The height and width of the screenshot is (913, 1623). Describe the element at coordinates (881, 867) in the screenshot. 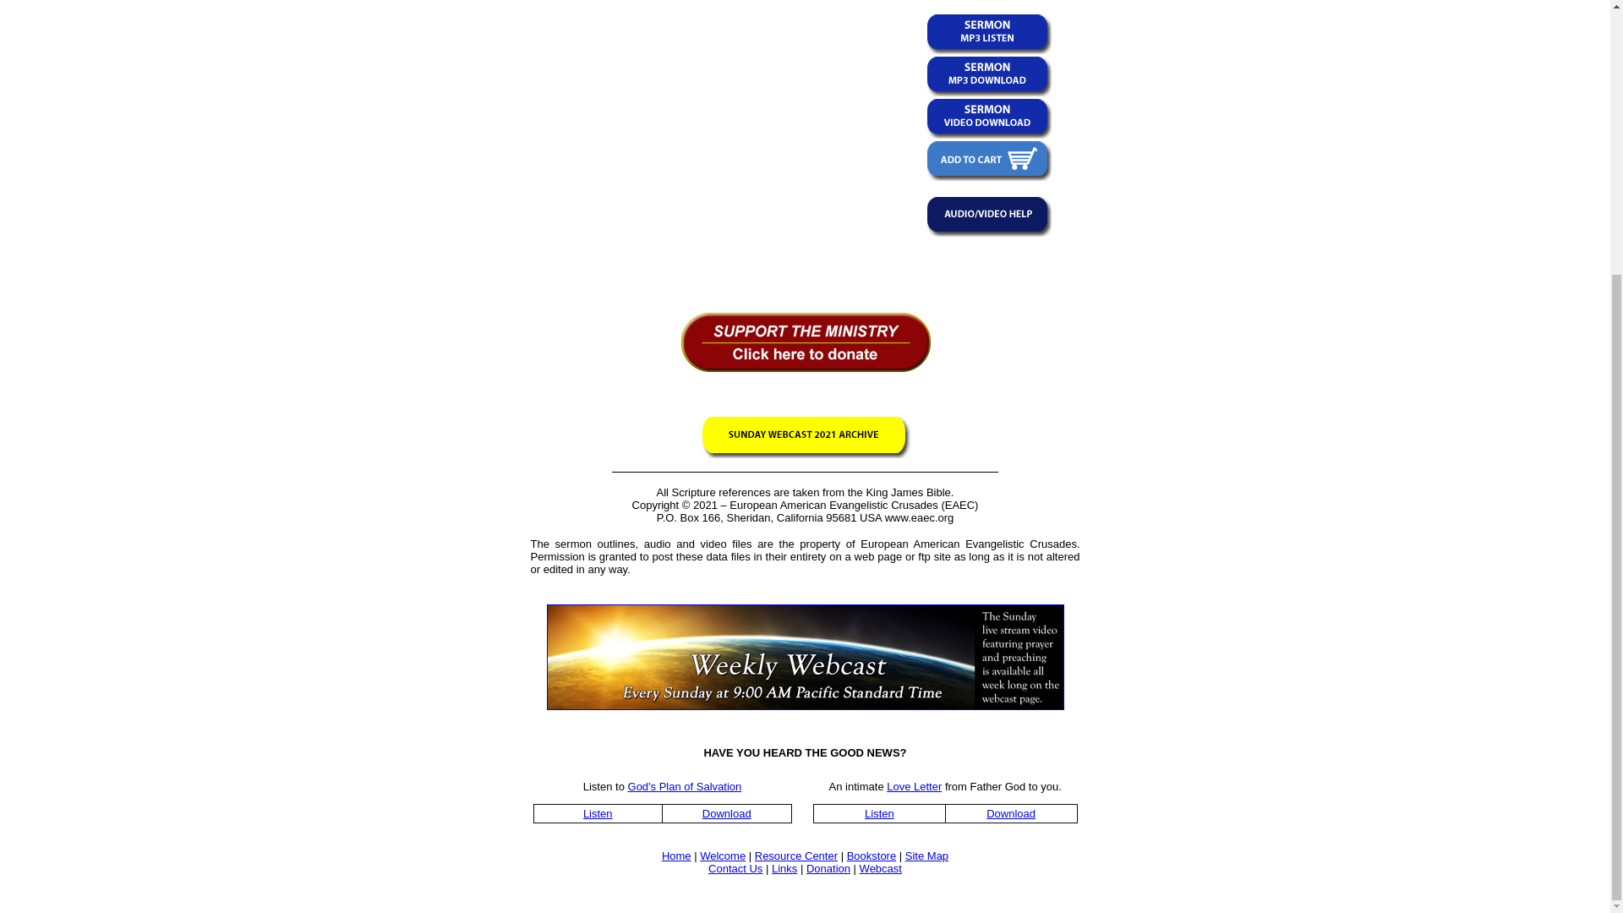

I see `Webcast` at that location.